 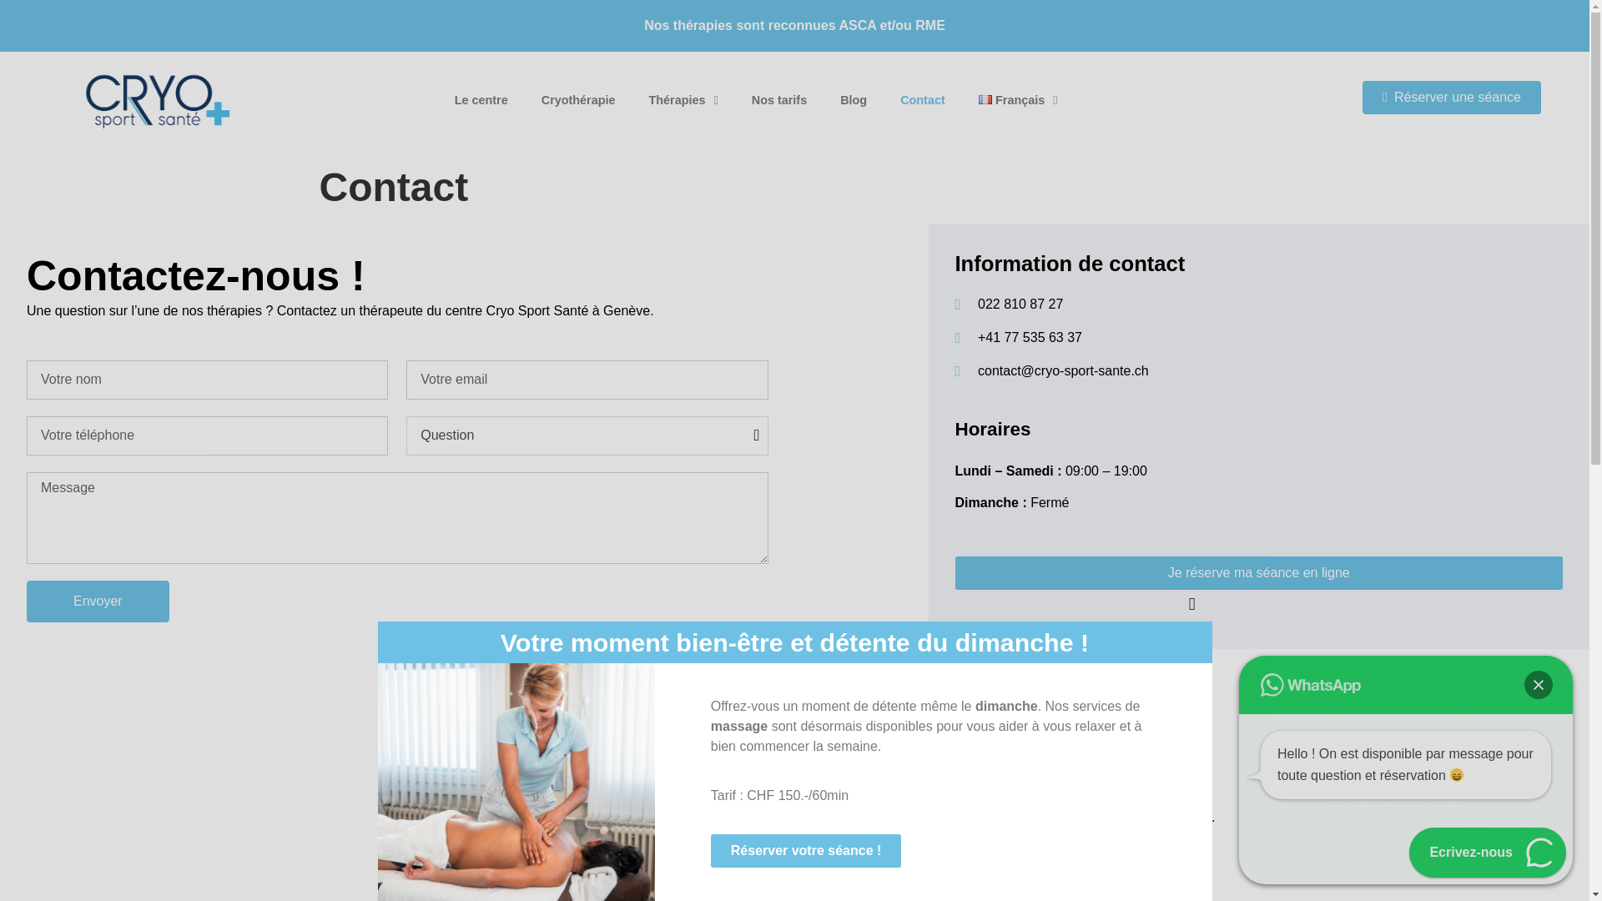 I want to click on Envoyer, so click(x=98, y=601).